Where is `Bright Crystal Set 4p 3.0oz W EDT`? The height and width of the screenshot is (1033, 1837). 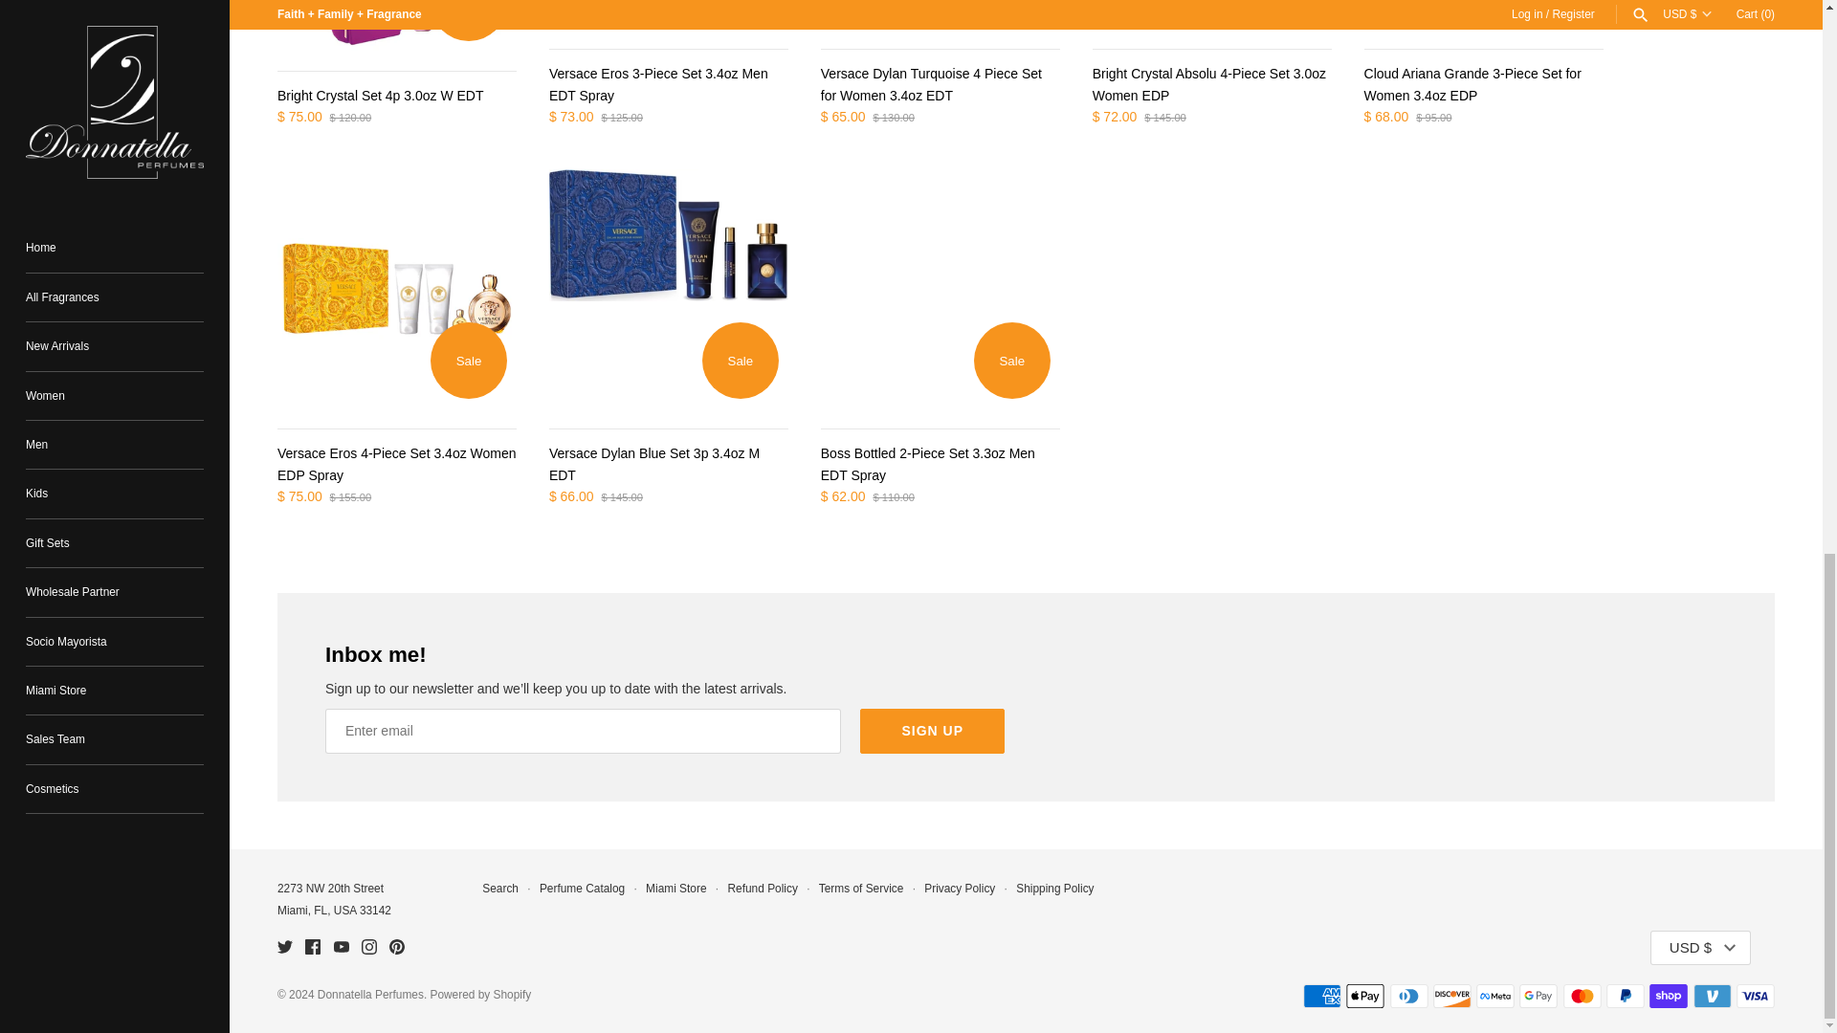 Bright Crystal Set 4p 3.0oz W EDT is located at coordinates (396, 25).